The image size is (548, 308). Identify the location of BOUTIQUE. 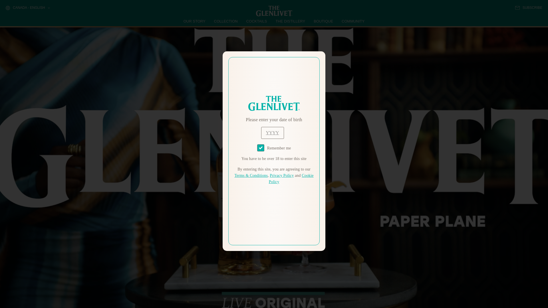
(323, 21).